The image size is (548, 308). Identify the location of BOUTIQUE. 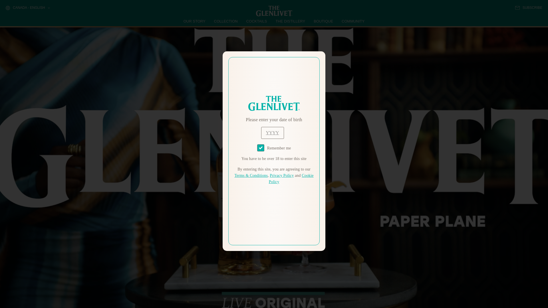
(323, 21).